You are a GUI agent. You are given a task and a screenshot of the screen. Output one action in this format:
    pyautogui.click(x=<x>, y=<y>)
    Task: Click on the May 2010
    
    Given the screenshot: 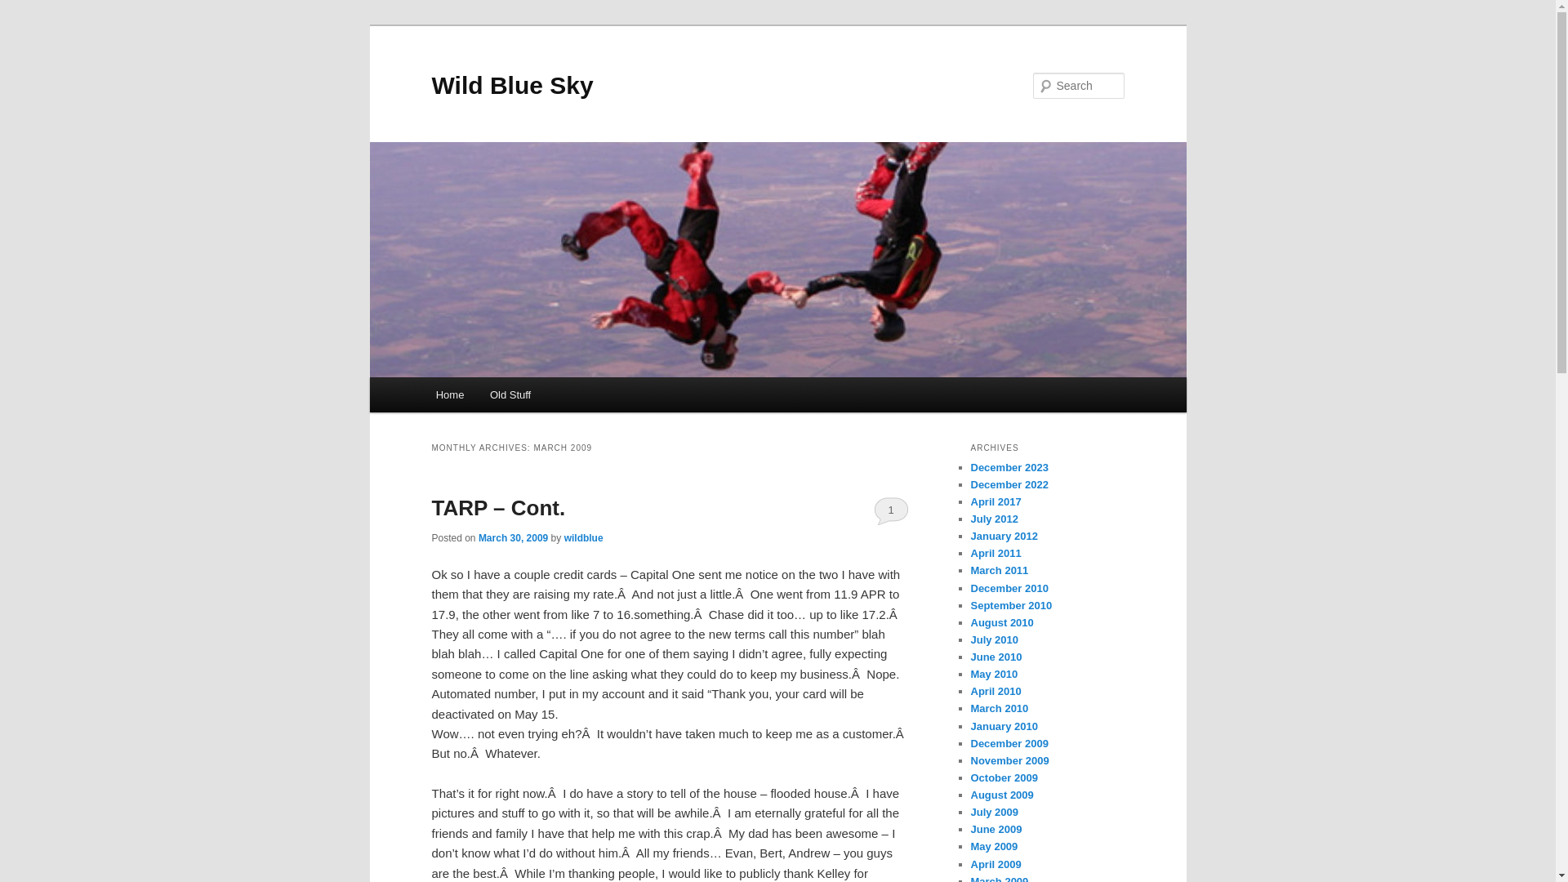 What is the action you would take?
    pyautogui.click(x=994, y=673)
    